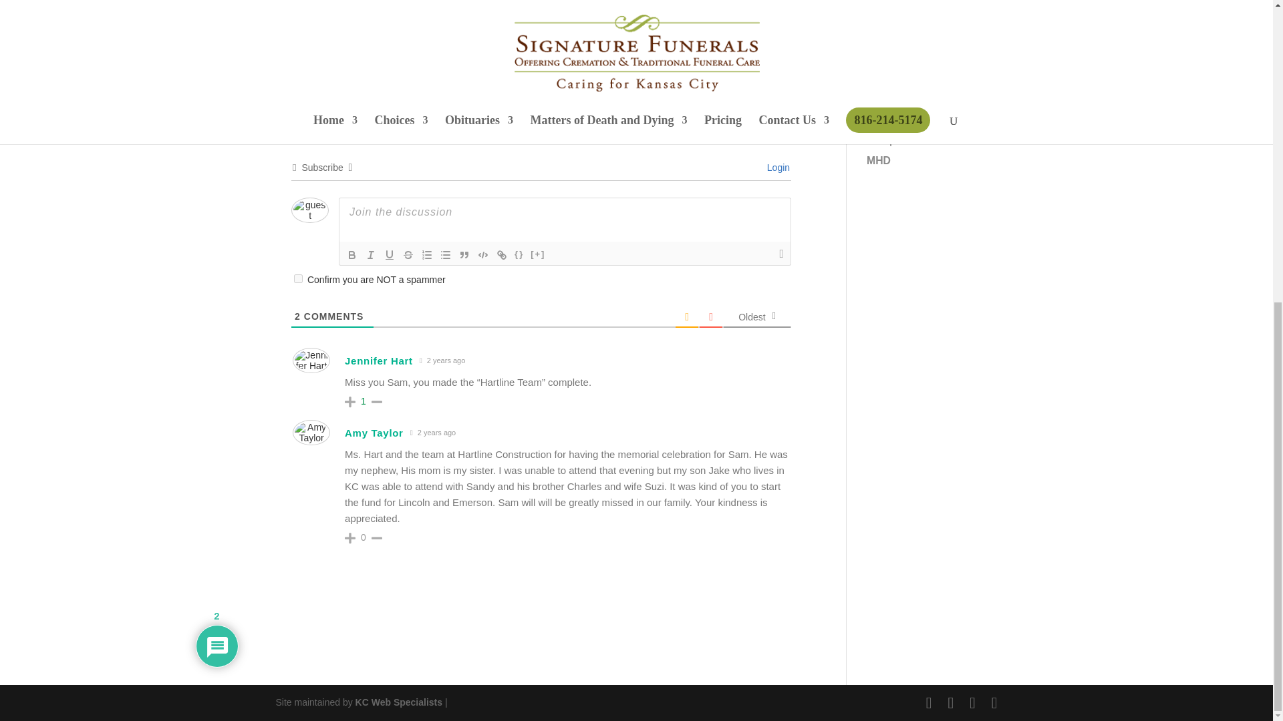 This screenshot has height=721, width=1283. What do you see at coordinates (538, 255) in the screenshot?
I see `Spoiler` at bounding box center [538, 255].